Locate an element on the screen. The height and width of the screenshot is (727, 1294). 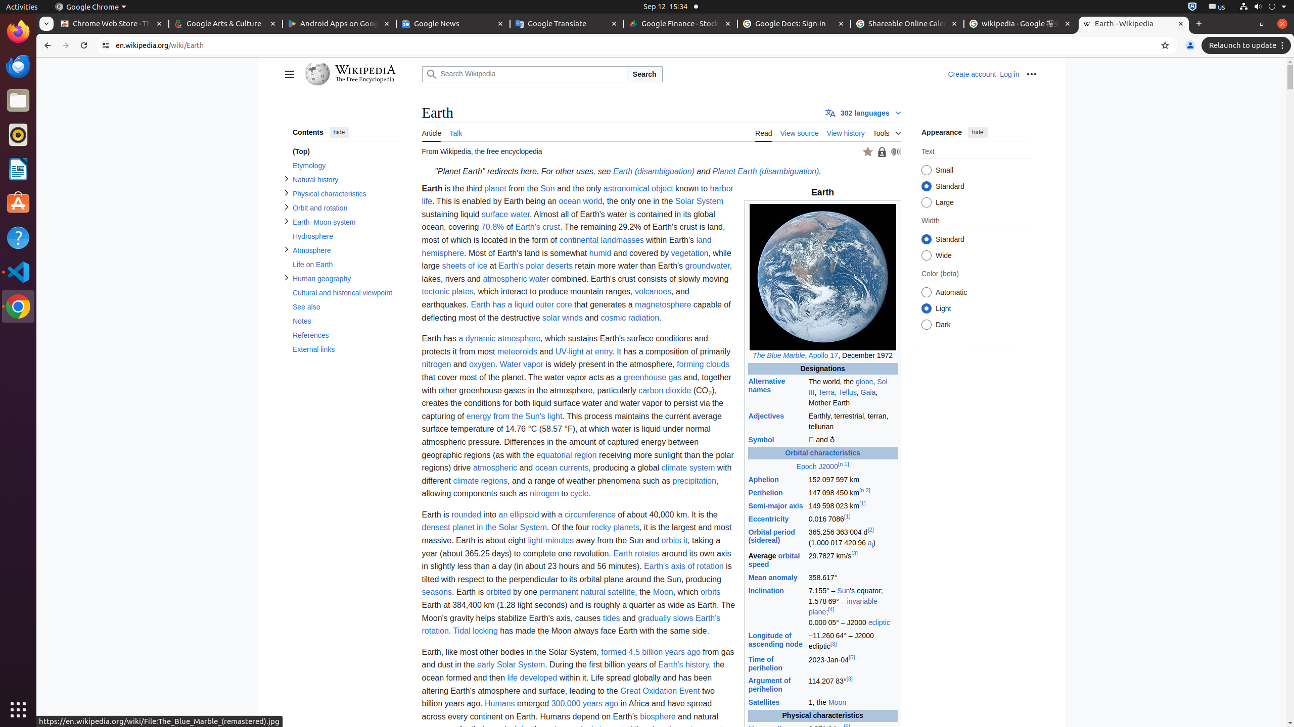
Hydrosphere is located at coordinates (347, 236).